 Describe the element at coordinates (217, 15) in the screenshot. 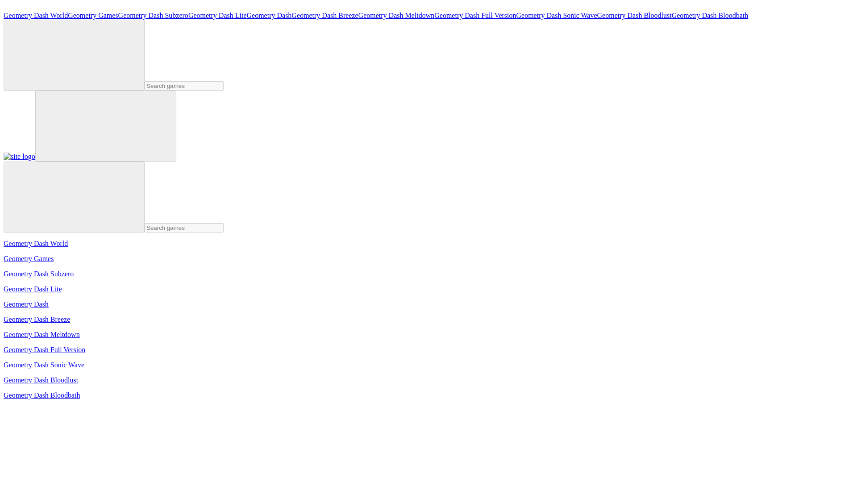

I see `Geometry Dash Lite` at that location.